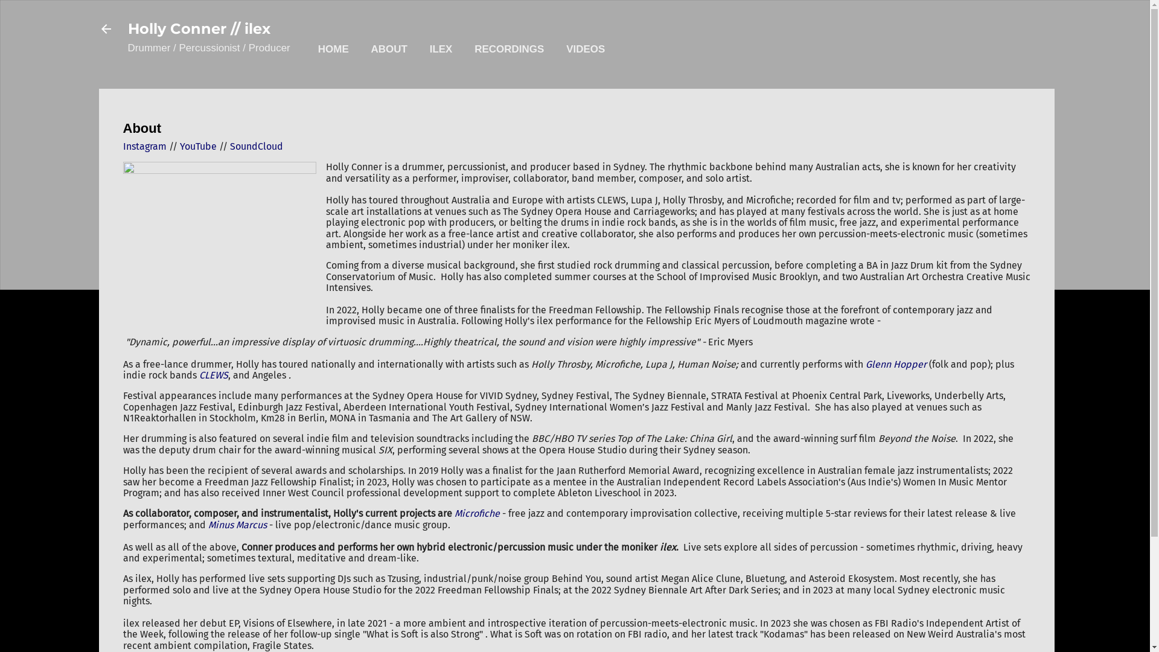  I want to click on Microfiche, so click(477, 513).